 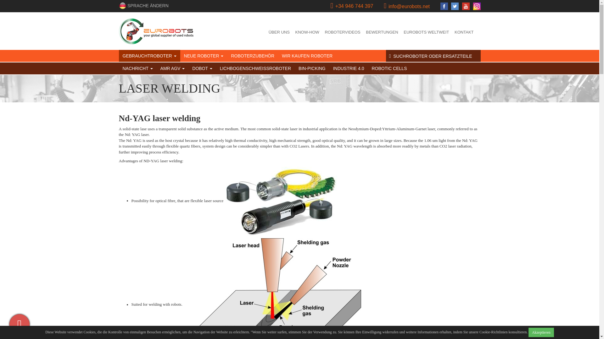 I want to click on KONTAKT, so click(x=464, y=32).